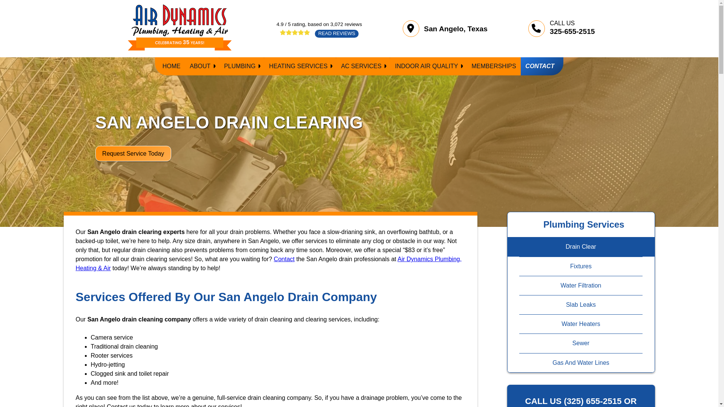 This screenshot has width=724, height=407. Describe the element at coordinates (300, 66) in the screenshot. I see `HEATING SERVICES` at that location.